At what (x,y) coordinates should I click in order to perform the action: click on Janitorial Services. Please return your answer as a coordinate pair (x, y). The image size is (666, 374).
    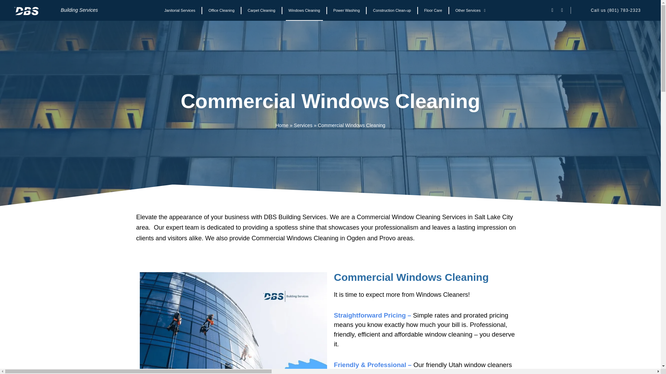
    Looking at the image, I should click on (180, 10).